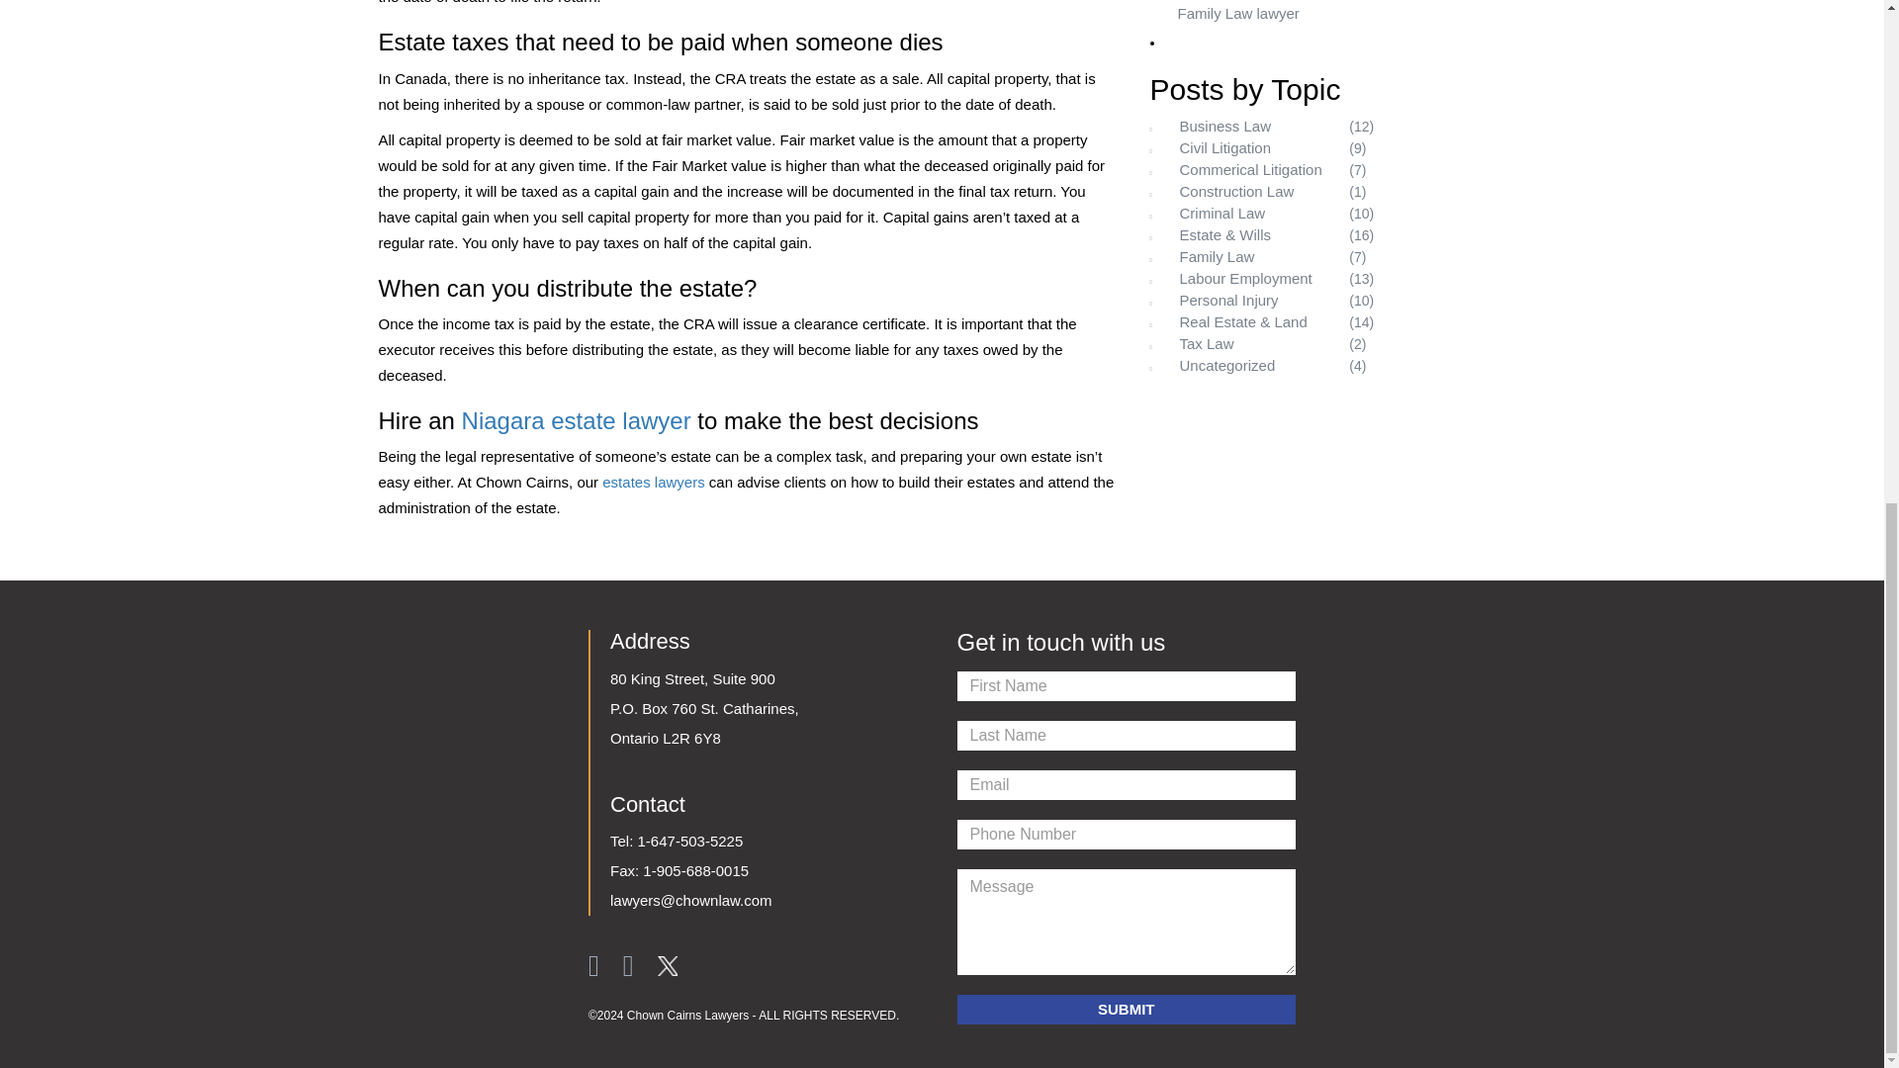 The height and width of the screenshot is (1068, 1899). What do you see at coordinates (1127, 1009) in the screenshot?
I see `submit` at bounding box center [1127, 1009].